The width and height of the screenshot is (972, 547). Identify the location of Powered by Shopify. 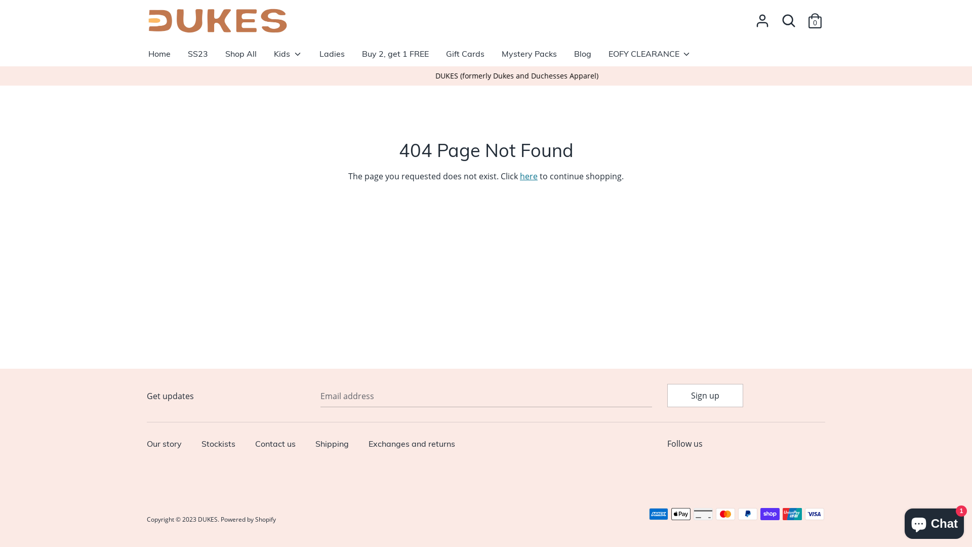
(248, 520).